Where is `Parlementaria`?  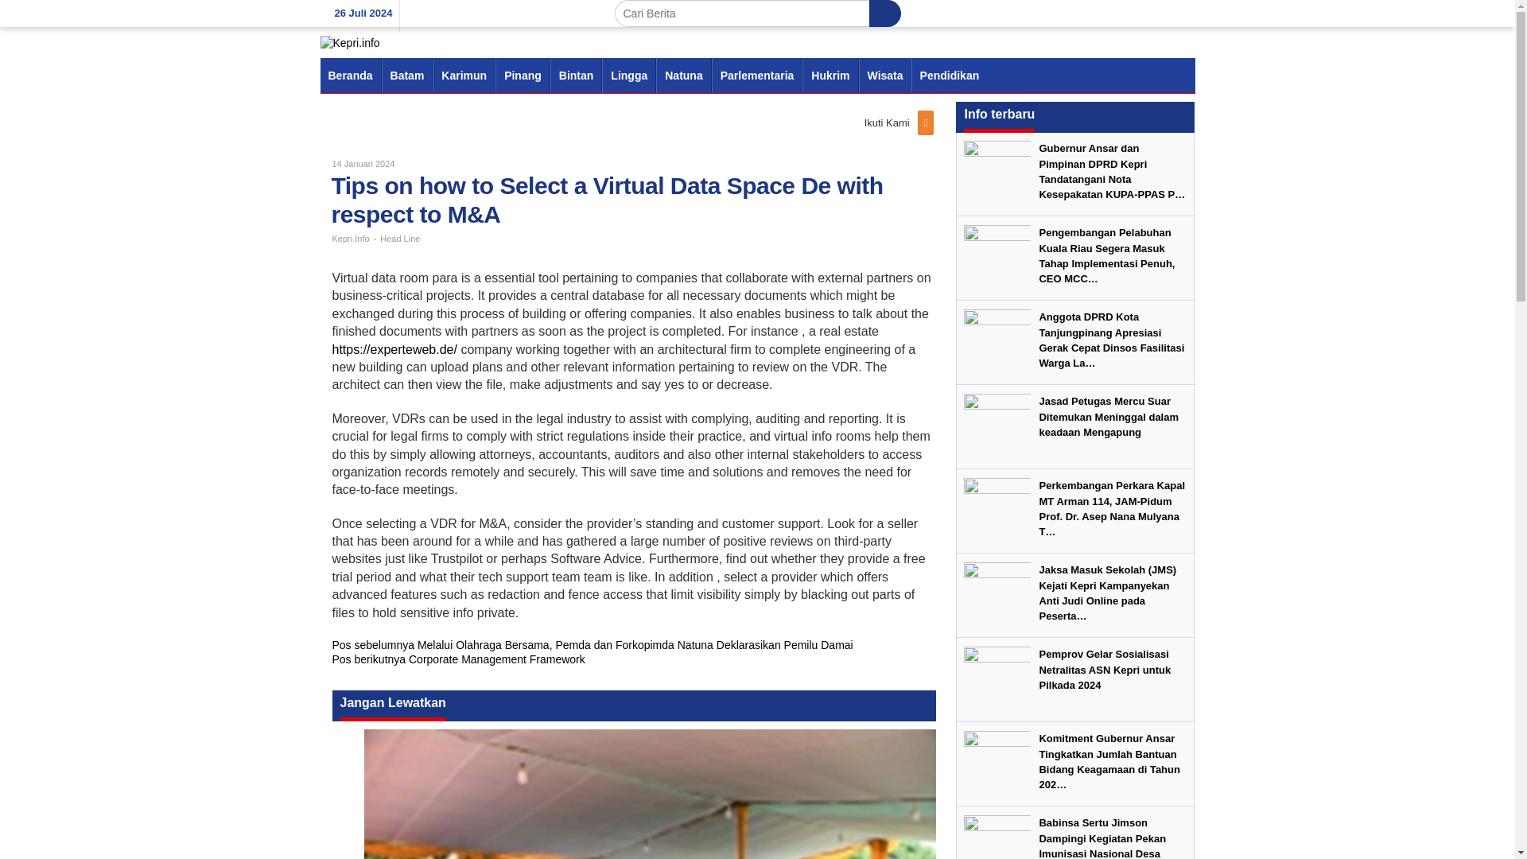
Parlementaria is located at coordinates (757, 75).